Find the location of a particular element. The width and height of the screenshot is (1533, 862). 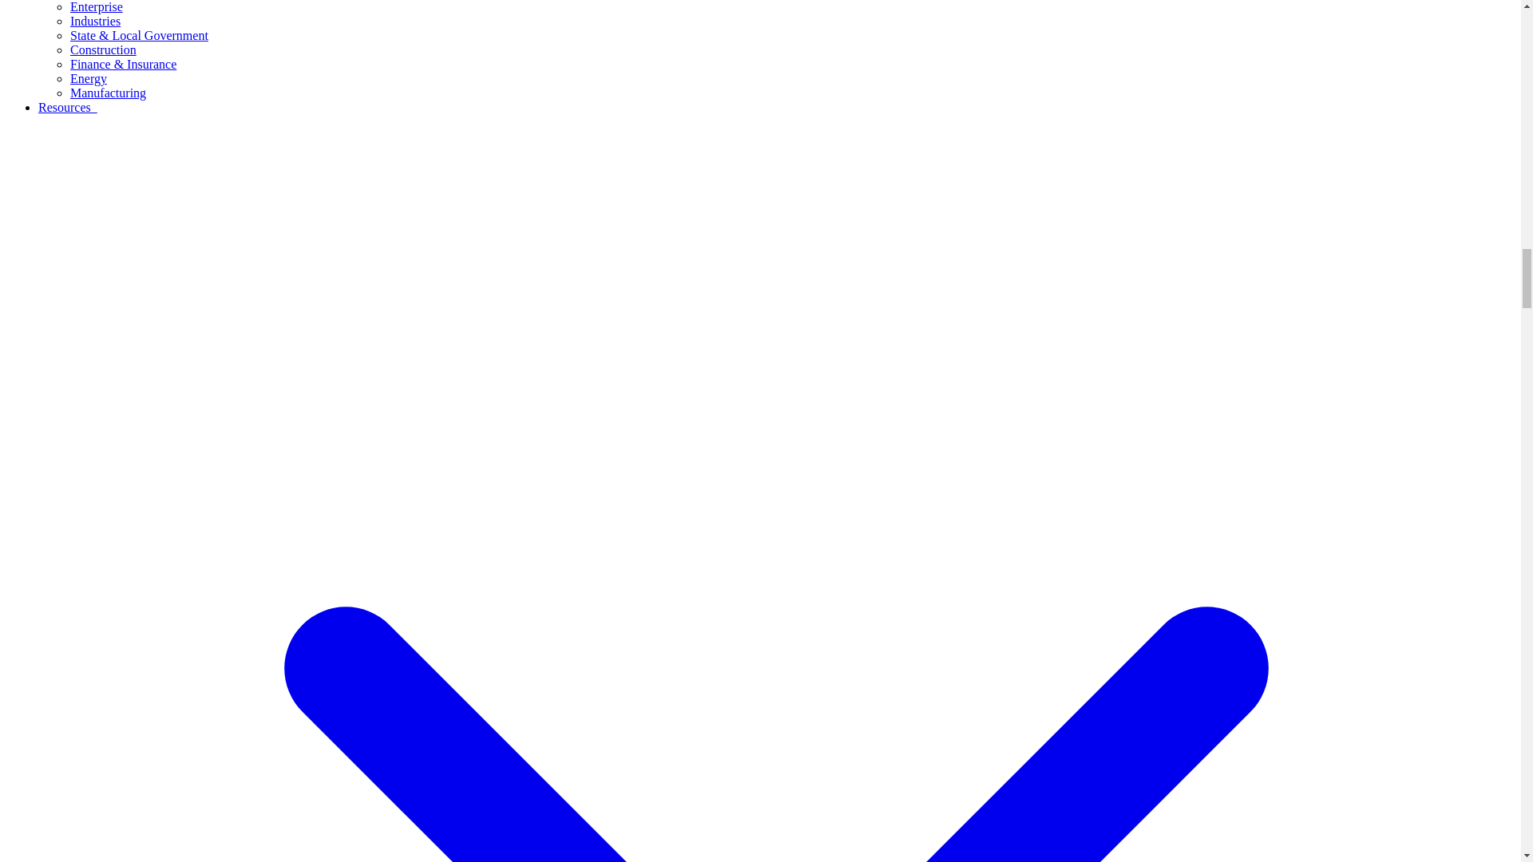

Industries is located at coordinates (96, 21).